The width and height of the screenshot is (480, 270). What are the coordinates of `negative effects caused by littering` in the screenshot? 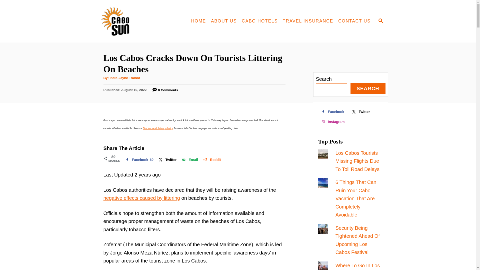 It's located at (189, 159).